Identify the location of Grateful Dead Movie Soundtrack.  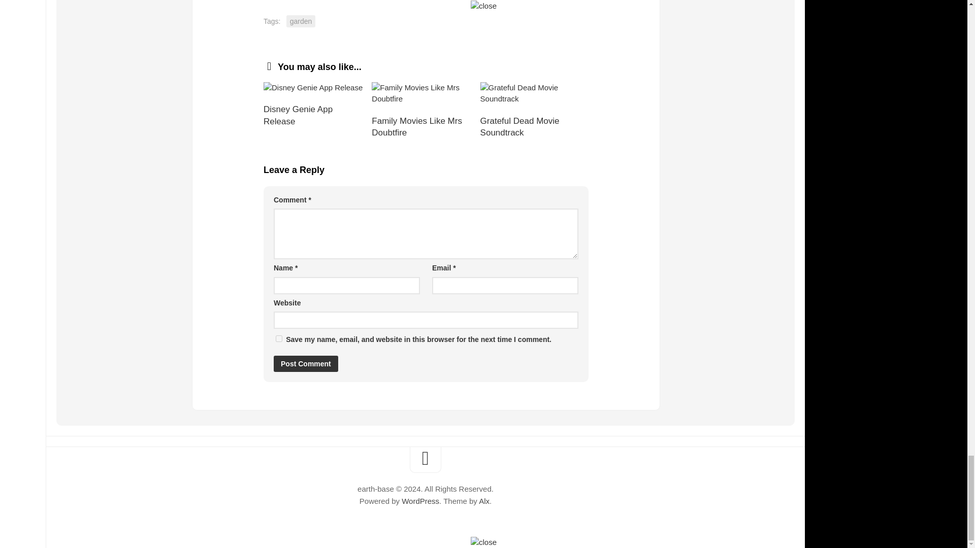
(534, 93).